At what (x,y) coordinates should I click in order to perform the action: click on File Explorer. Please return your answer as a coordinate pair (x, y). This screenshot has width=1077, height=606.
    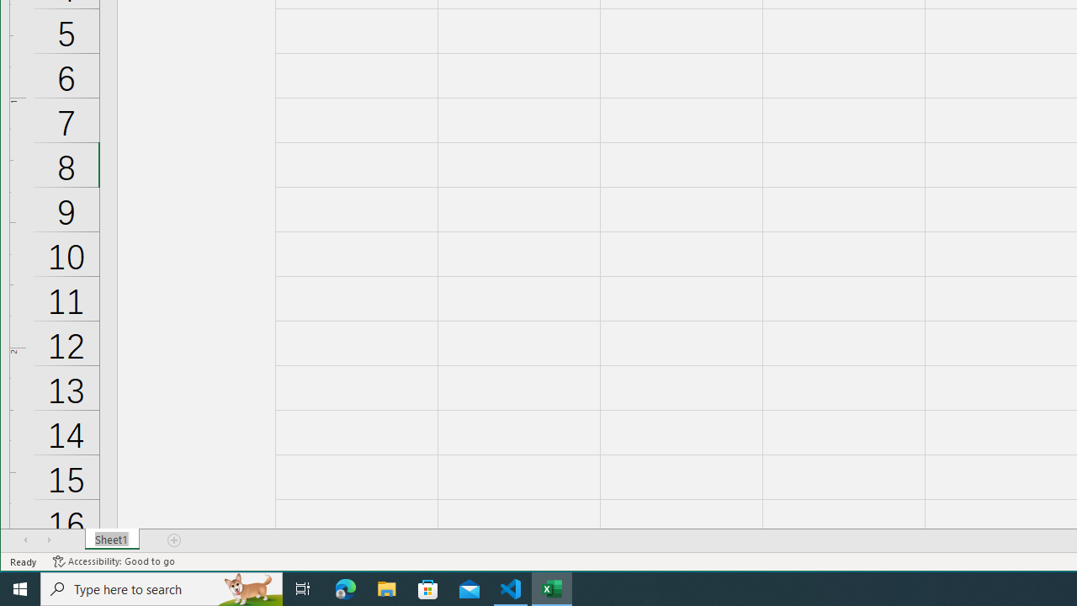
    Looking at the image, I should click on (387, 589).